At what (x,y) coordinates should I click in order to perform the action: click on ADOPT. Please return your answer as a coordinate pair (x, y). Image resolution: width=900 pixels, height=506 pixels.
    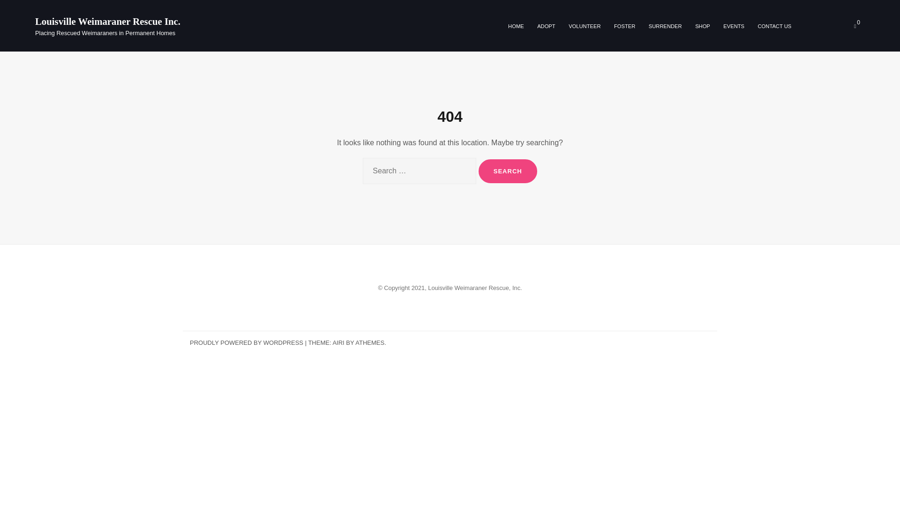
    Looking at the image, I should click on (546, 26).